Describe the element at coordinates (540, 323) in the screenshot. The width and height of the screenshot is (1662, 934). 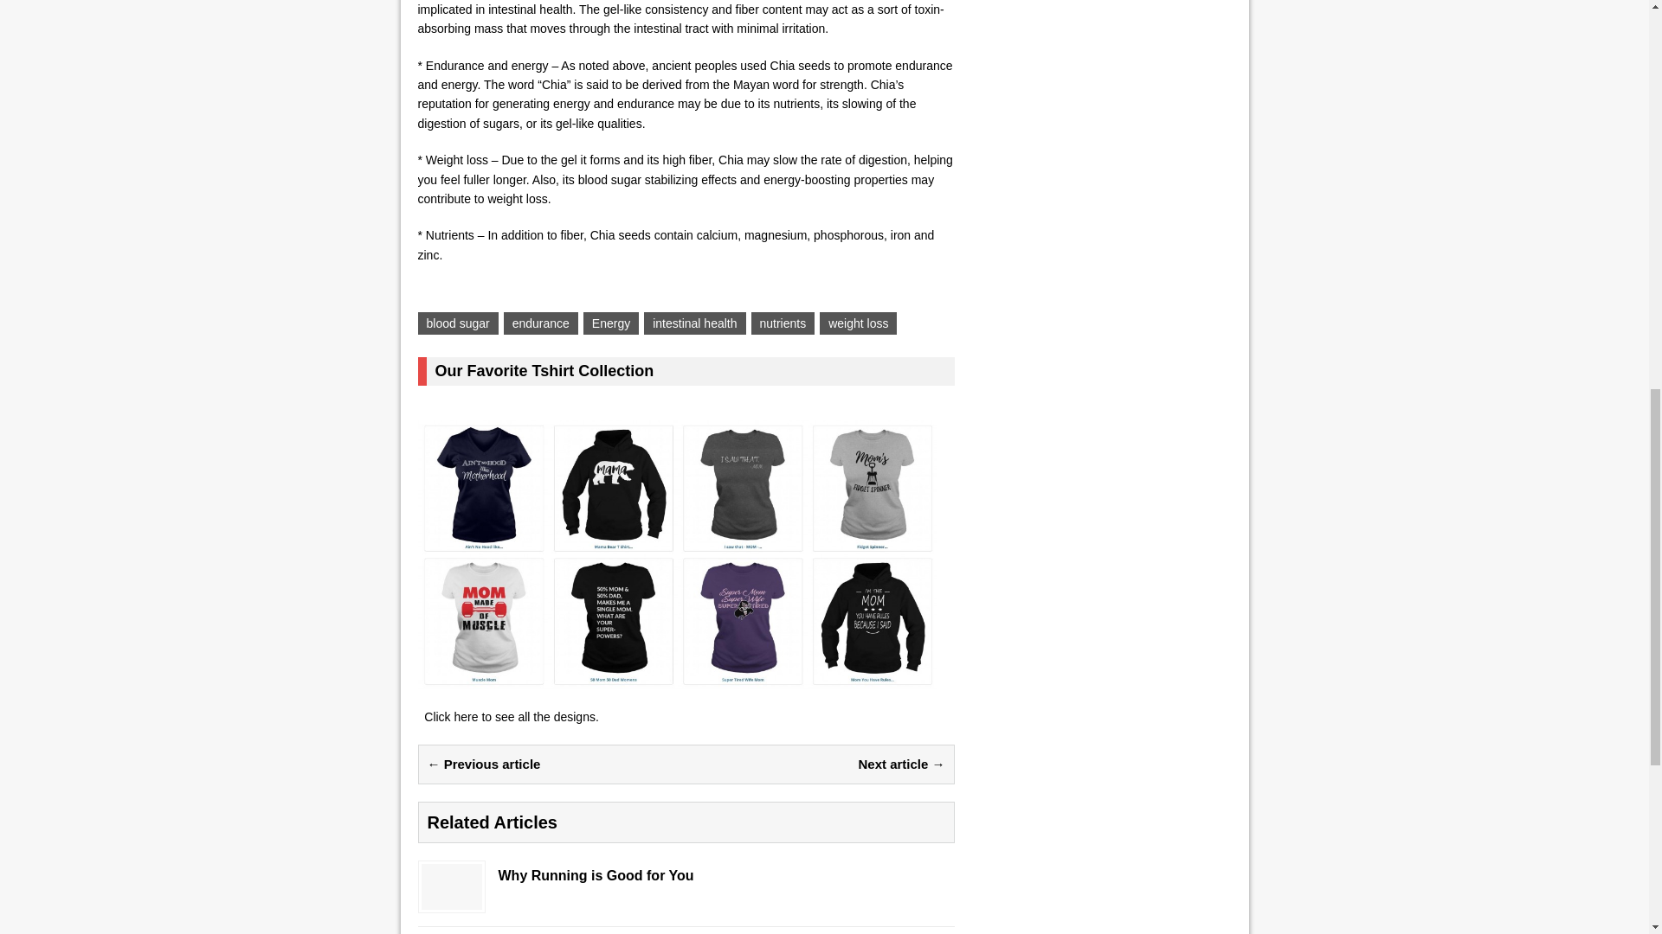
I see `endurance` at that location.